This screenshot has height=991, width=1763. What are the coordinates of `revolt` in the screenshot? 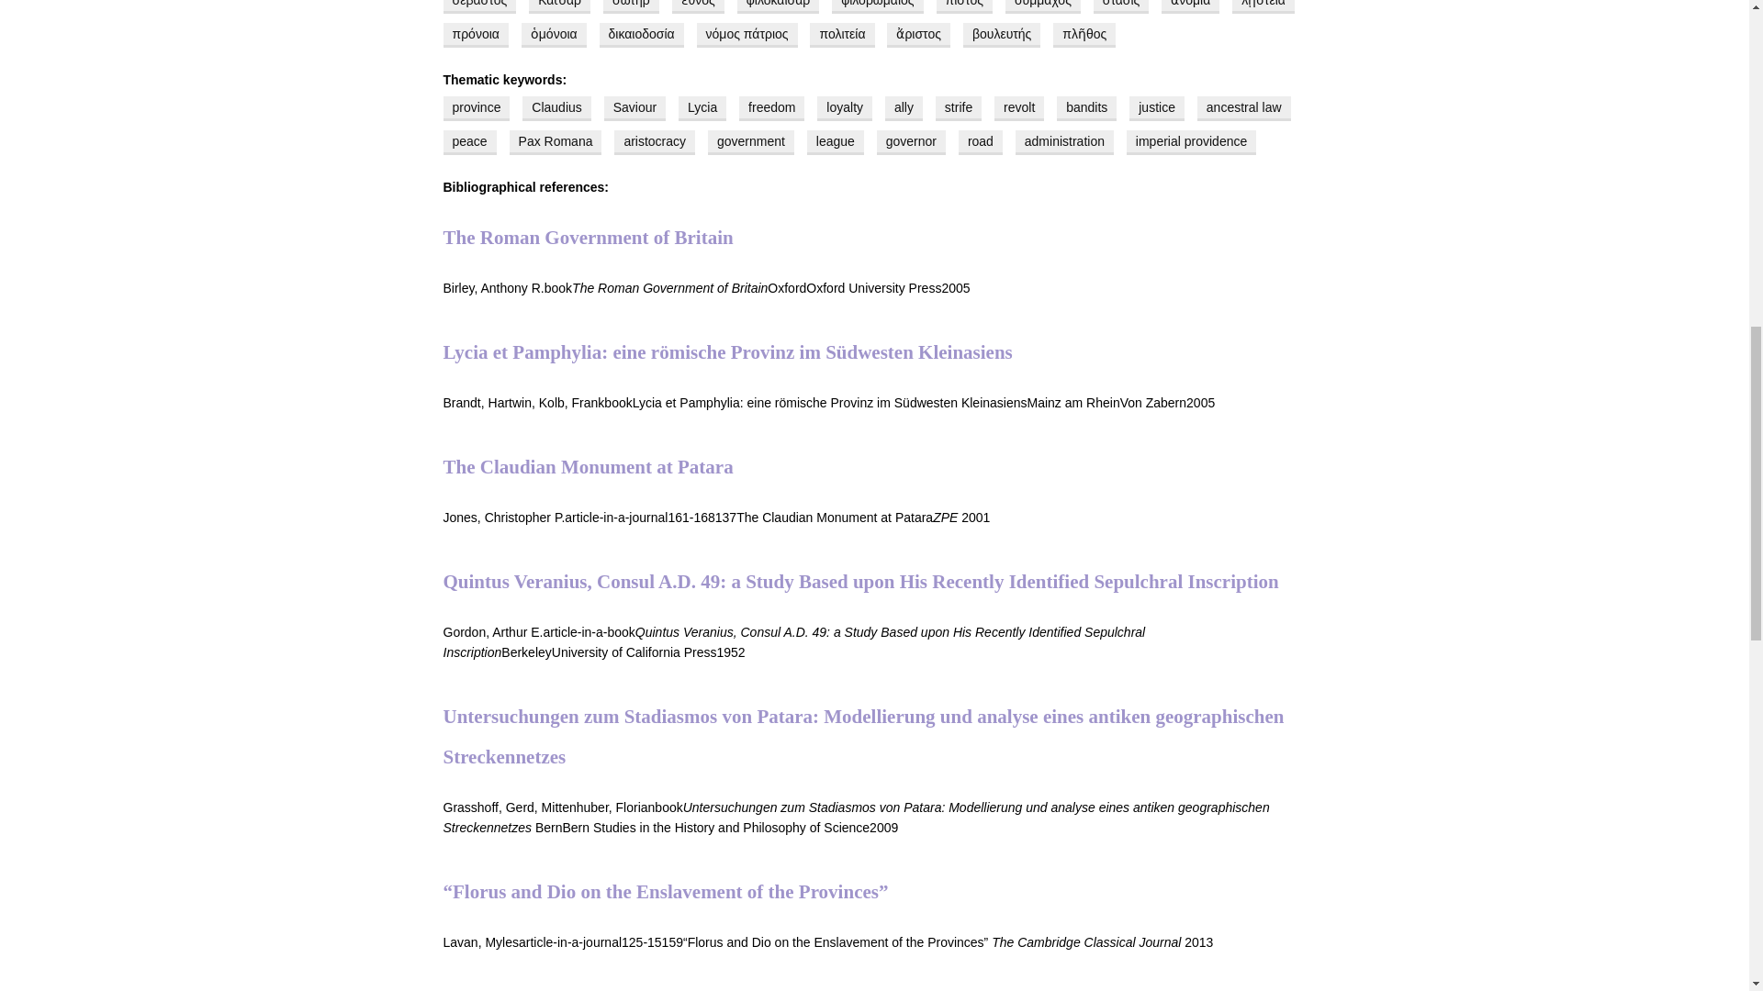 It's located at (1018, 108).